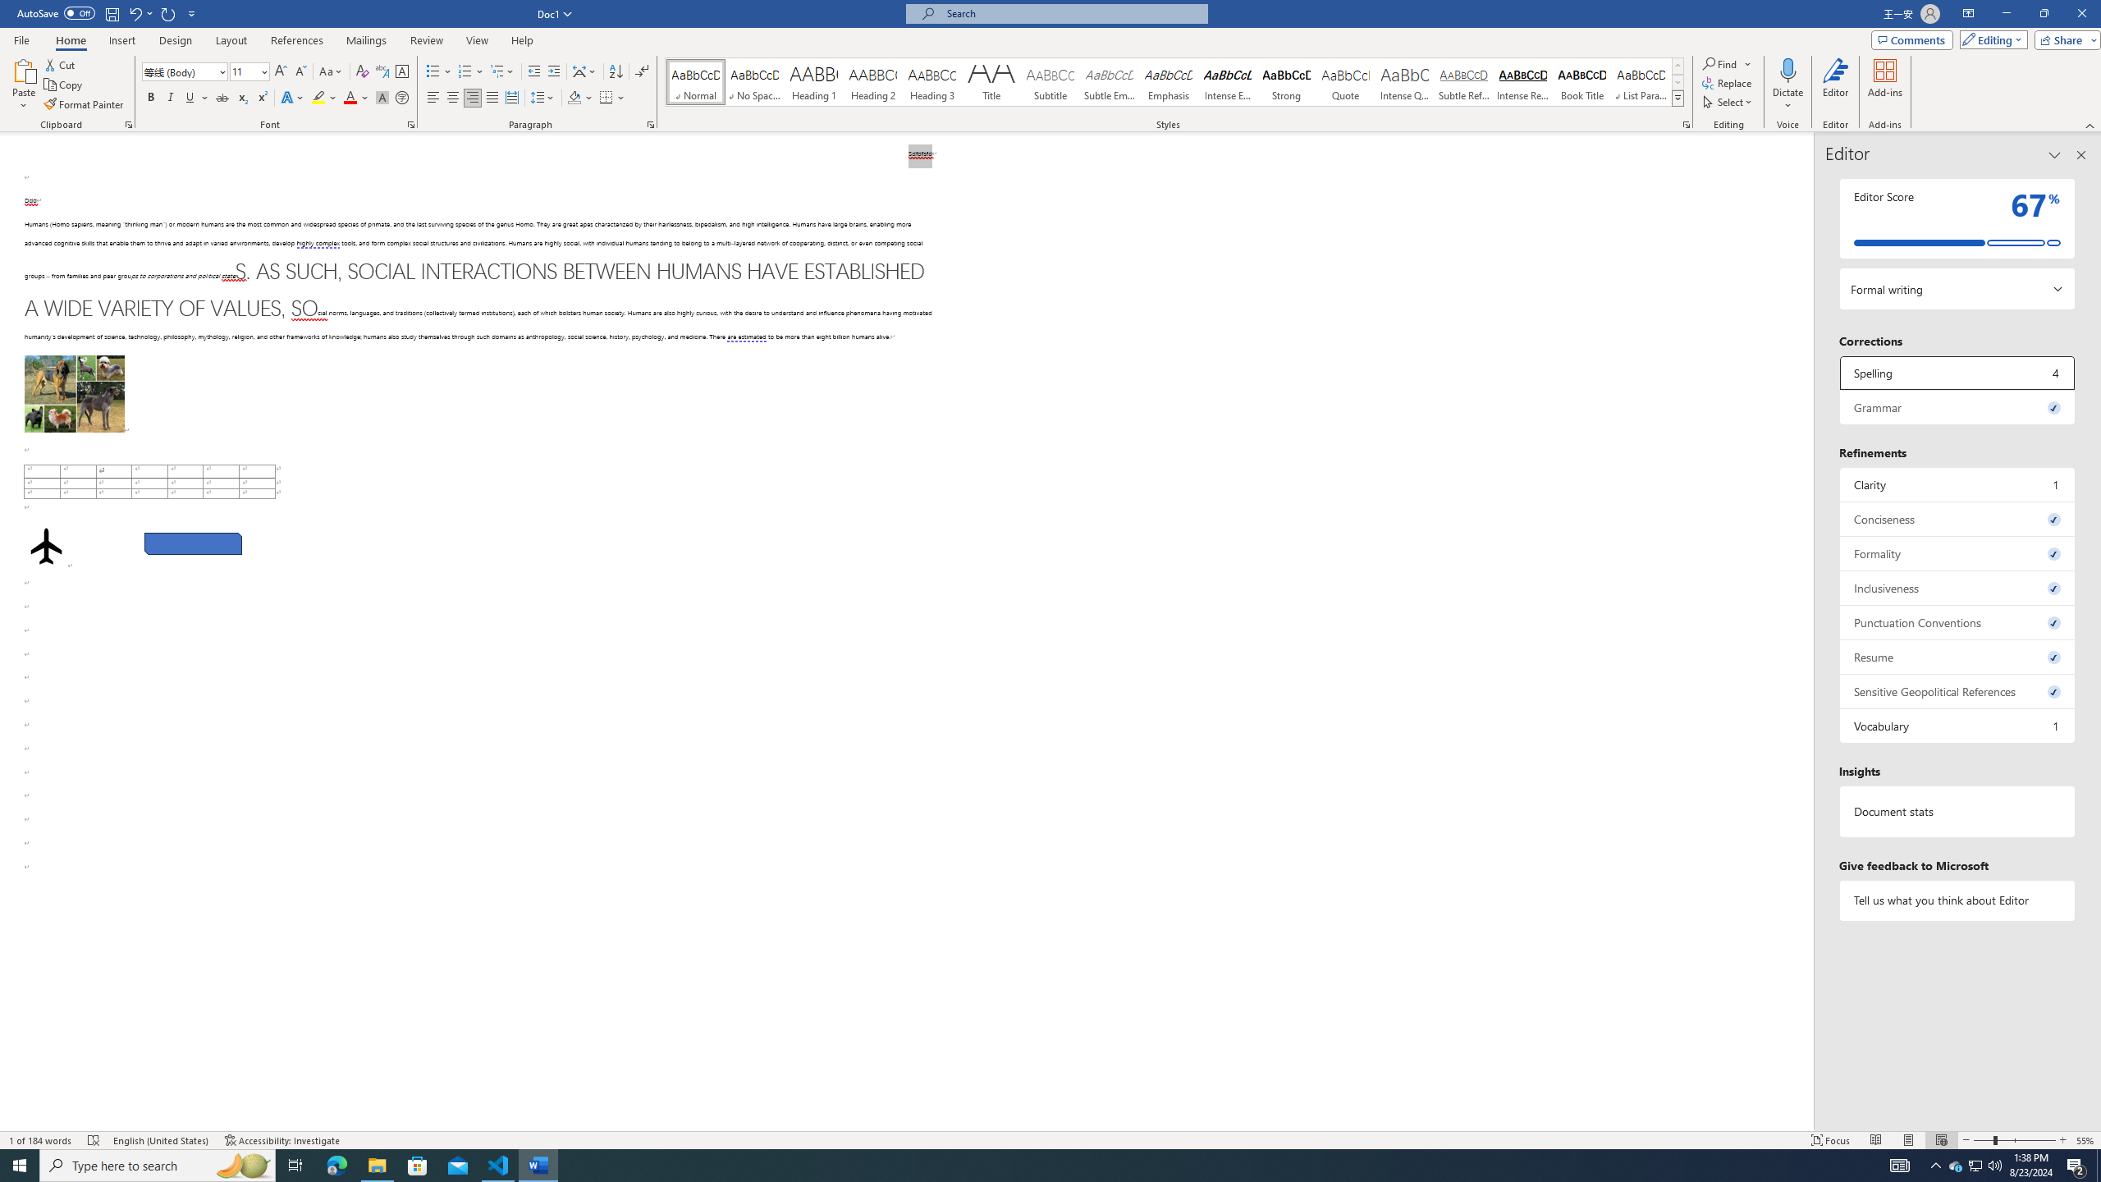  I want to click on Subtle Emphasis, so click(1109, 82).